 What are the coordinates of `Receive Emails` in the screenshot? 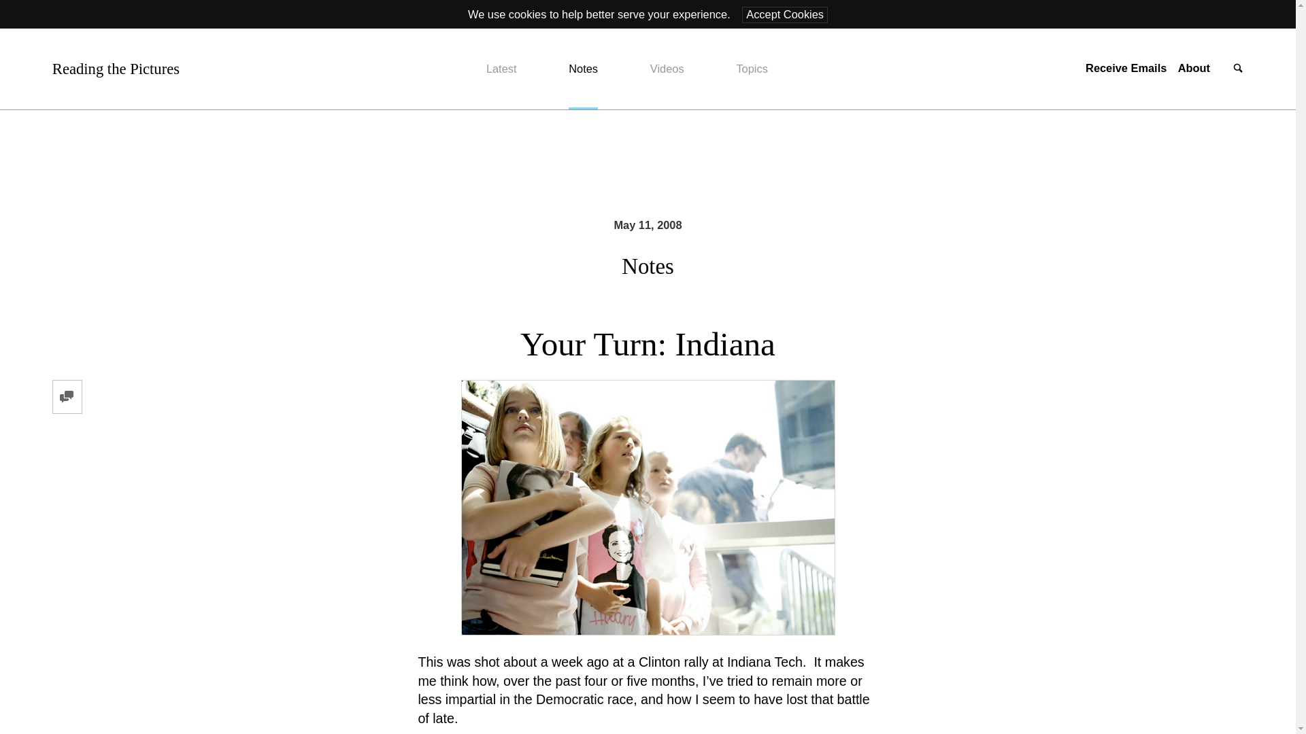 It's located at (1125, 68).